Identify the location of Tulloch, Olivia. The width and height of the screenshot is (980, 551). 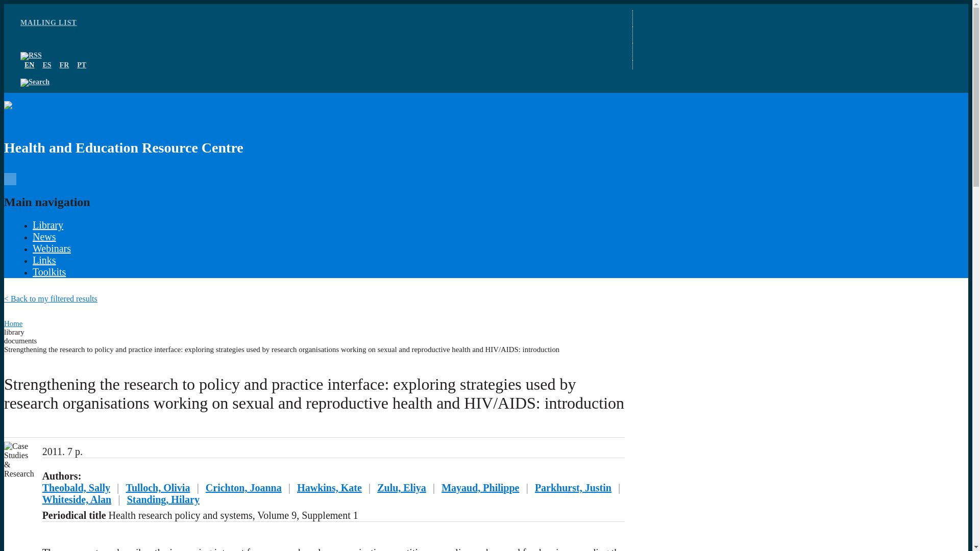
(157, 488).